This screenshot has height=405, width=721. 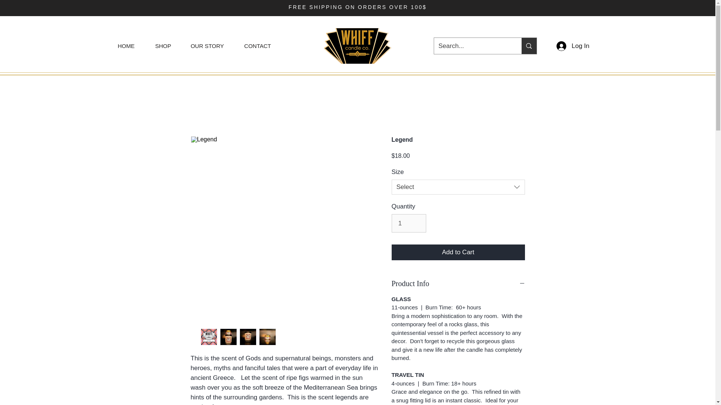 I want to click on SHOP, so click(x=163, y=46).